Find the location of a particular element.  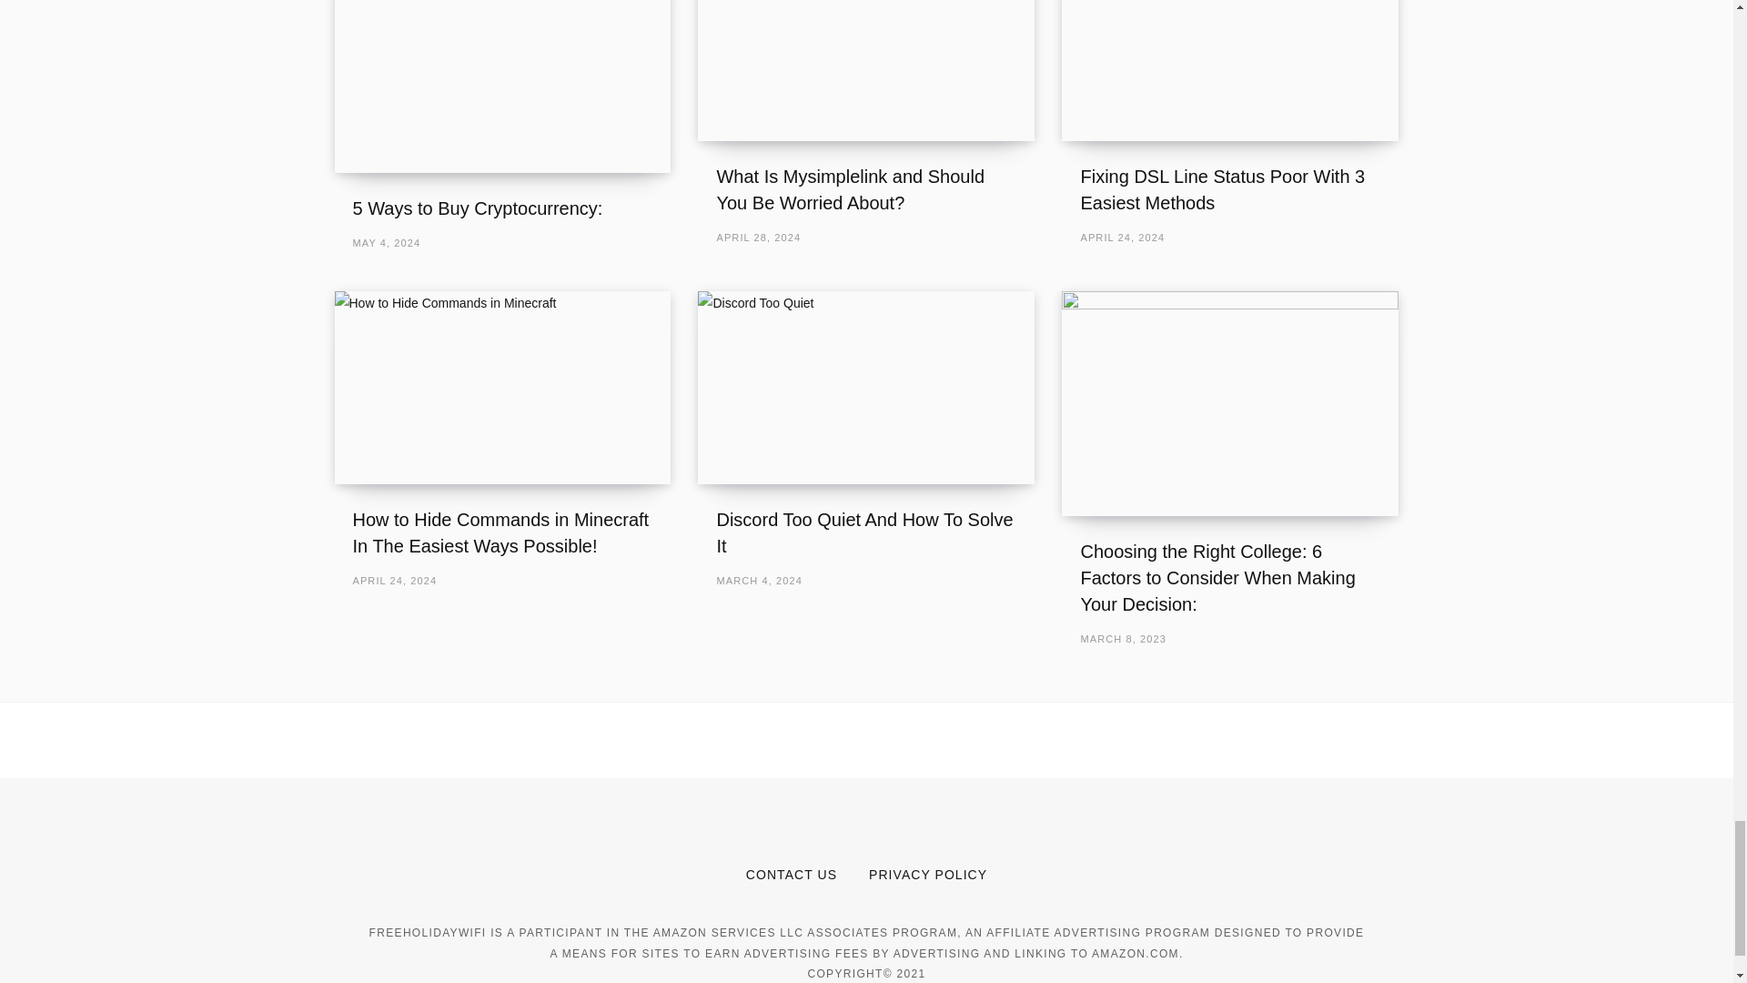

5 Ways to Buy Cryptocurrency: is located at coordinates (502, 86).